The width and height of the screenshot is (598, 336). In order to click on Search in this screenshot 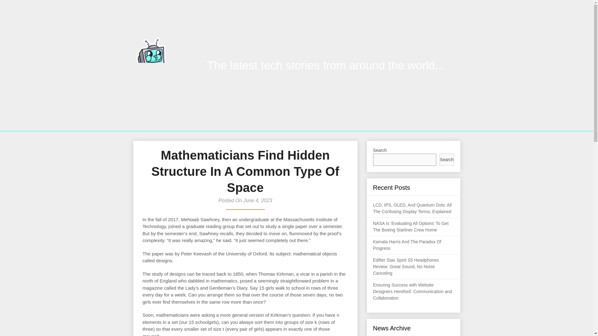, I will do `click(447, 160)`.